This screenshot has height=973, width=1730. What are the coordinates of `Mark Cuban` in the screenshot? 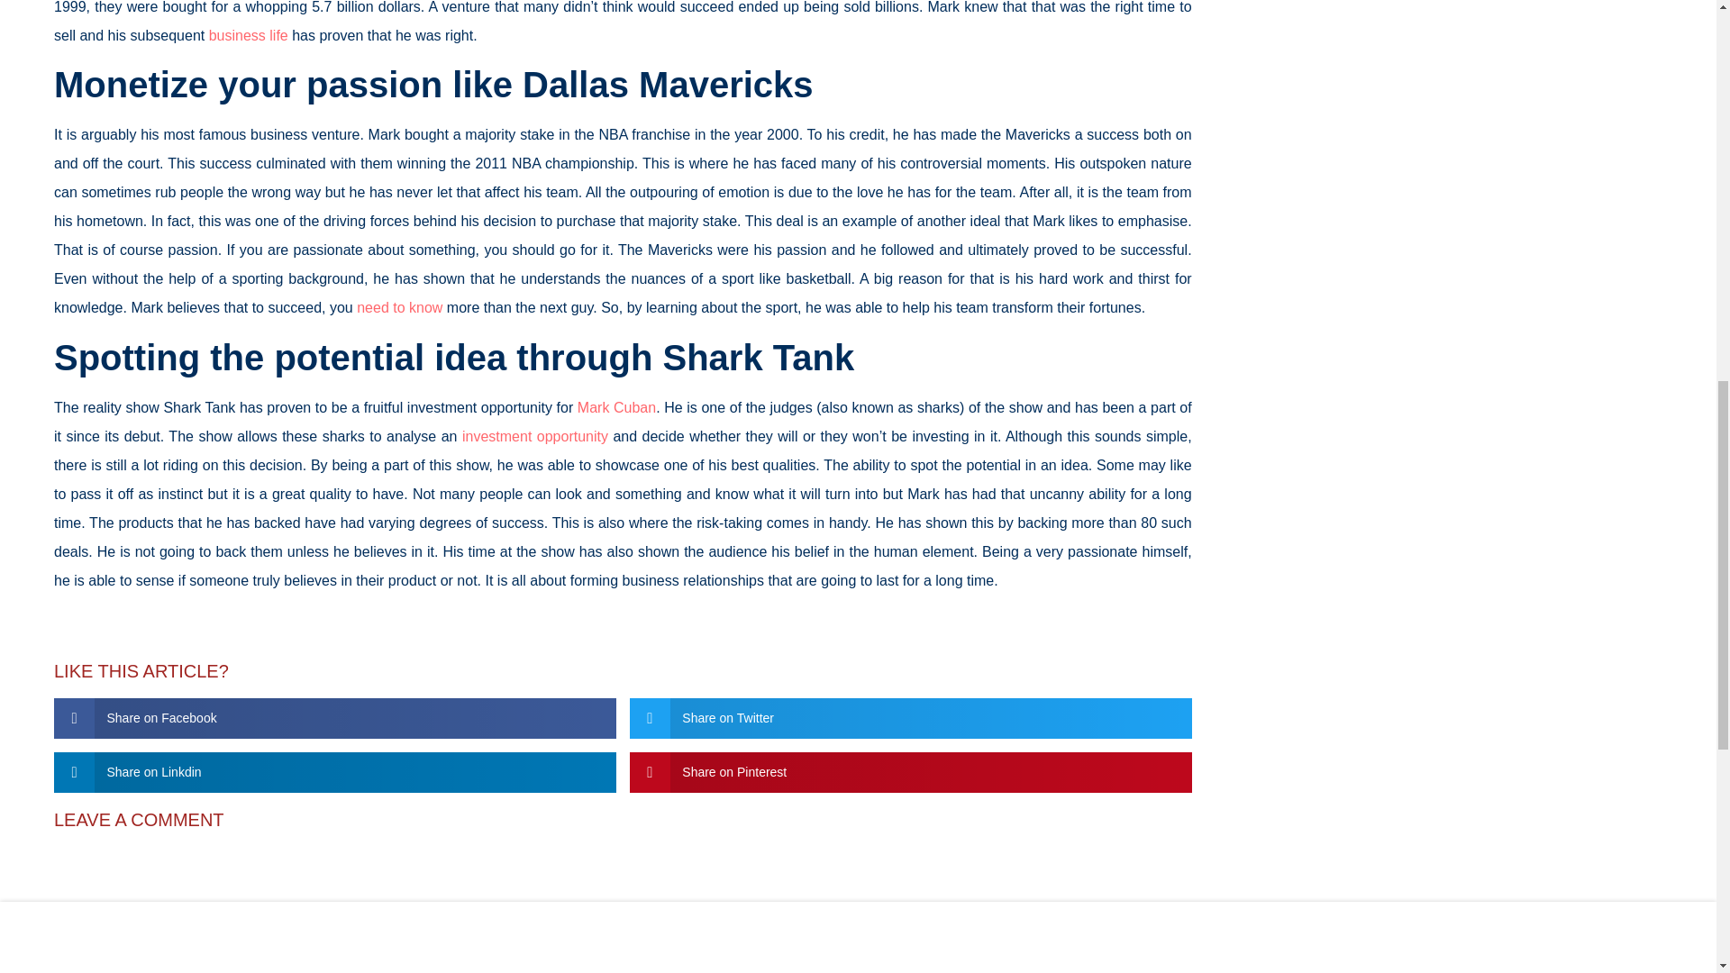 It's located at (616, 407).